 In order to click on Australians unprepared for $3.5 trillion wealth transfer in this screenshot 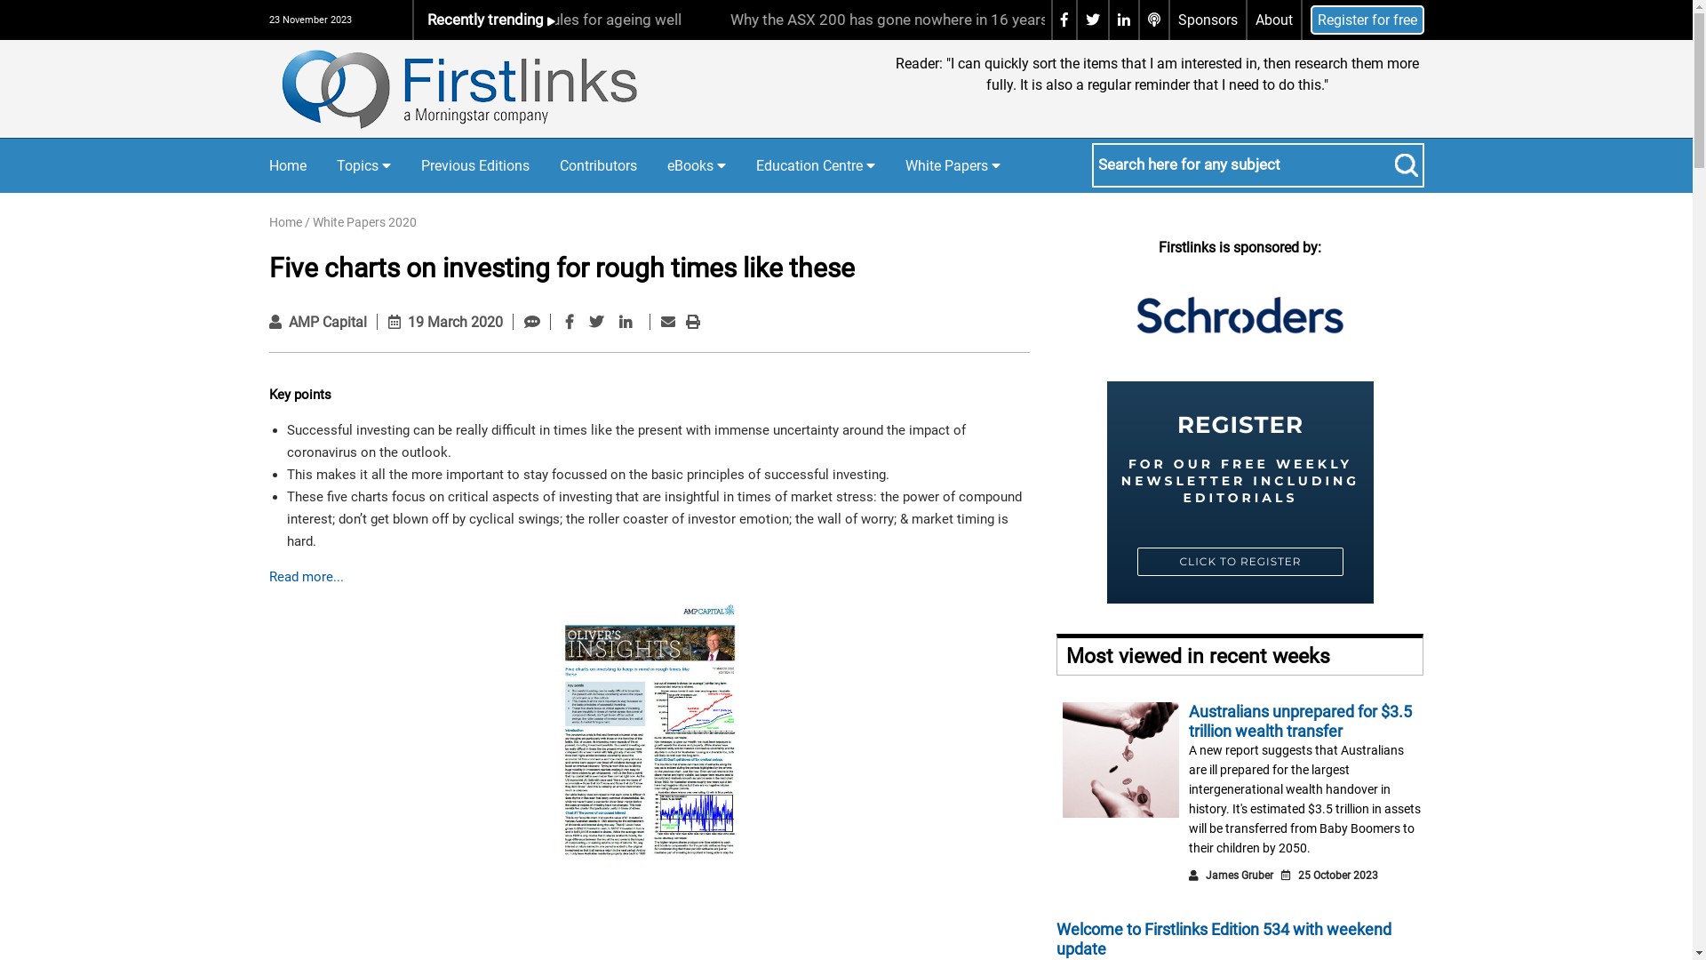, I will do `click(1301, 722)`.